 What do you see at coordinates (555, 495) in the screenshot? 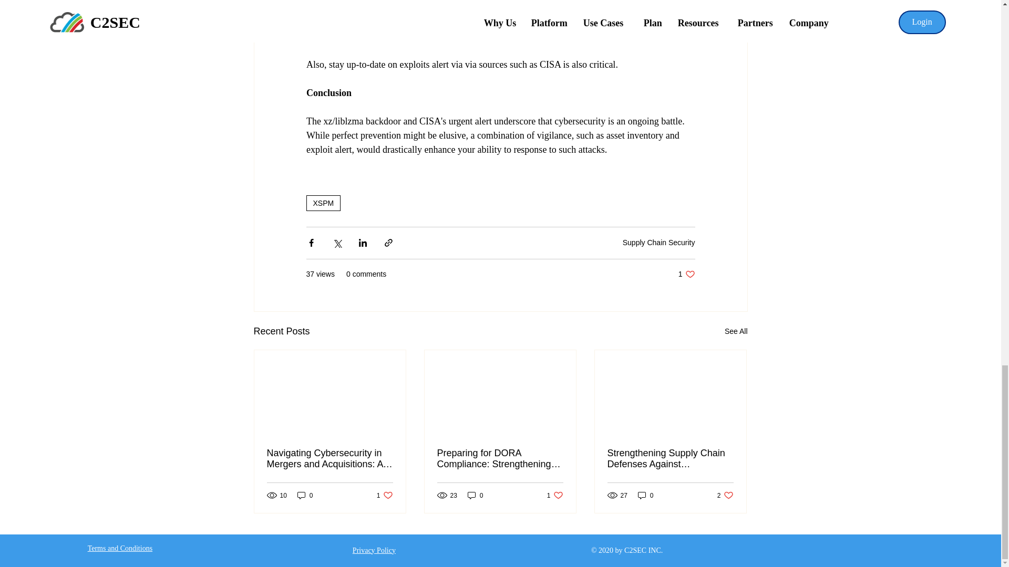
I see `Supply Chain Security` at bounding box center [555, 495].